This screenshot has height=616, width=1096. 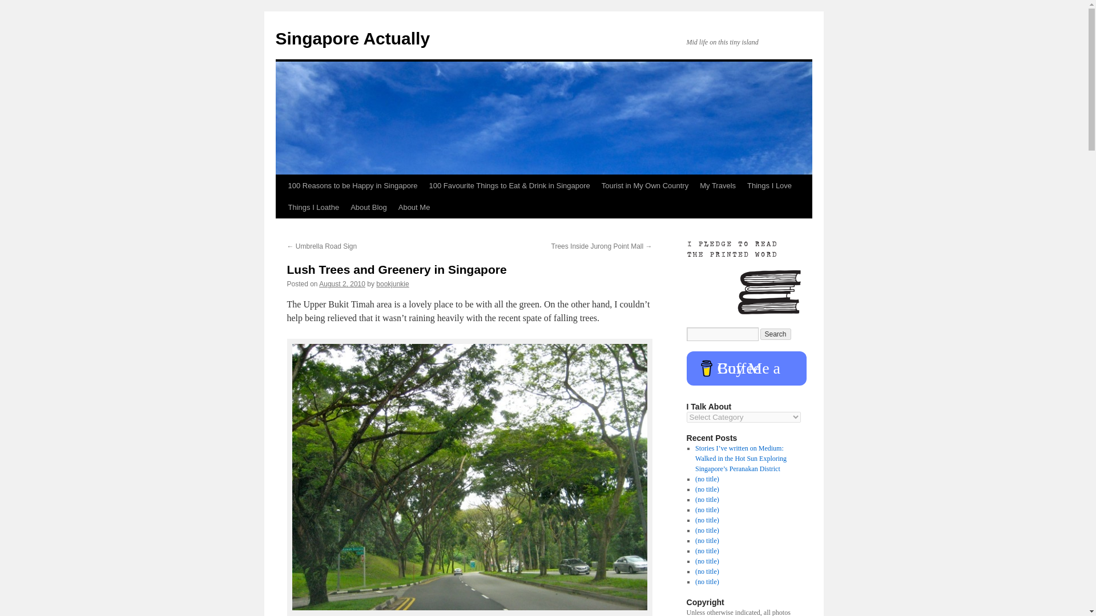 What do you see at coordinates (776, 334) in the screenshot?
I see `Search` at bounding box center [776, 334].